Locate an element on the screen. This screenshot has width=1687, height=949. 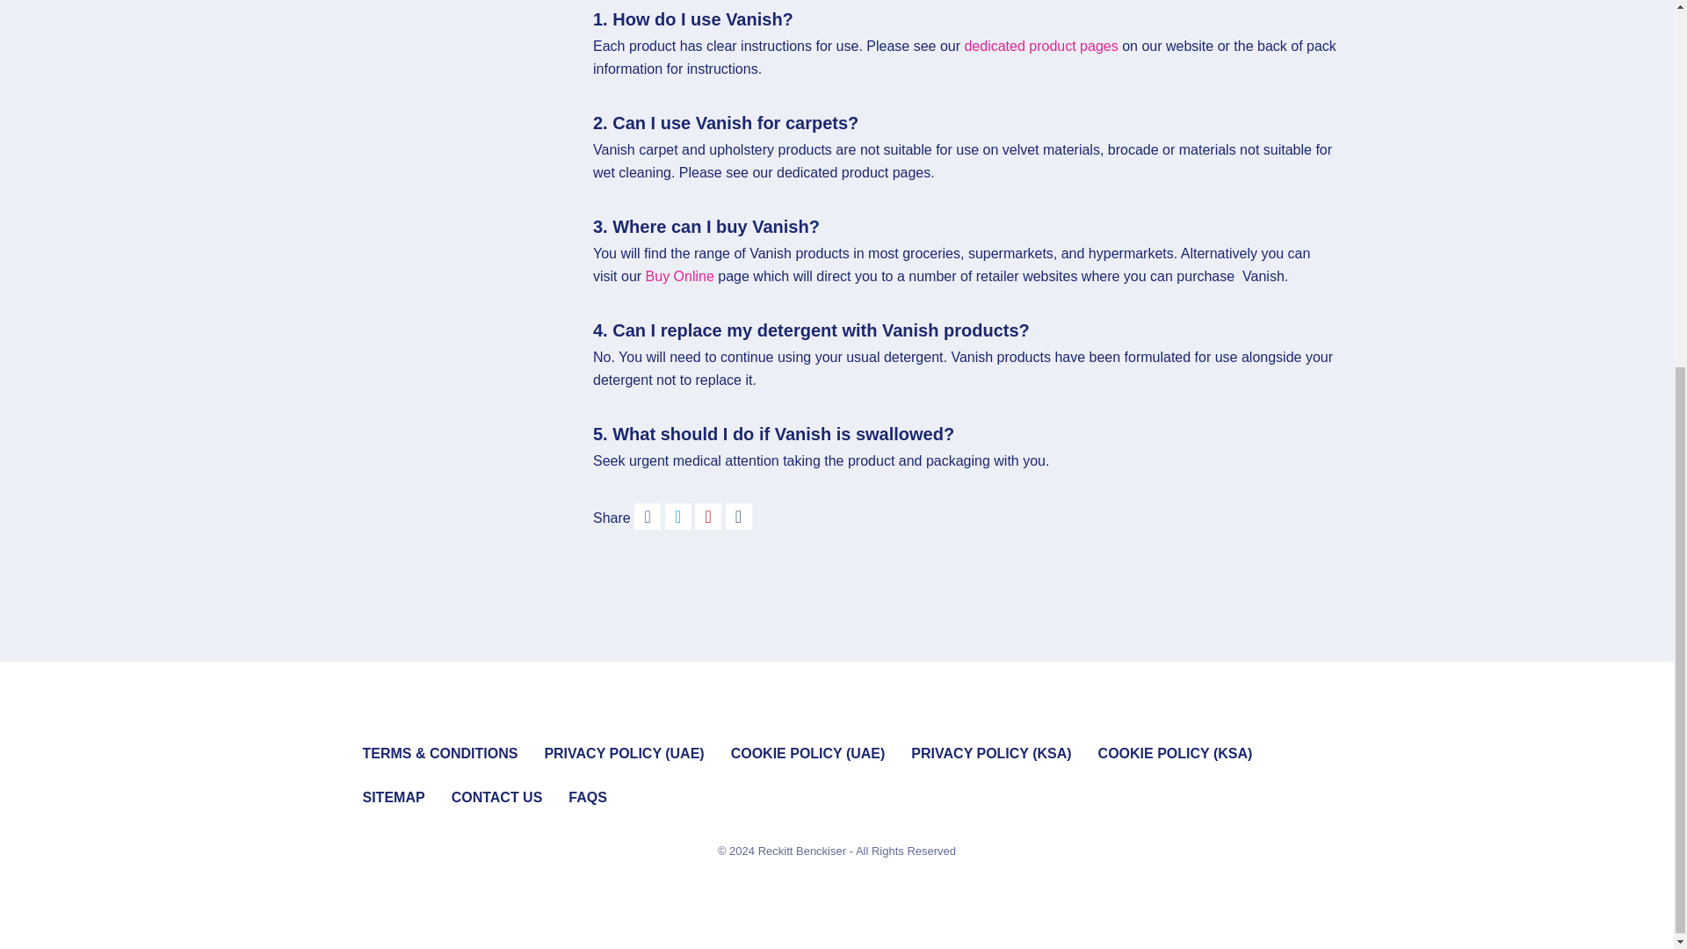
Facebook is located at coordinates (648, 518).